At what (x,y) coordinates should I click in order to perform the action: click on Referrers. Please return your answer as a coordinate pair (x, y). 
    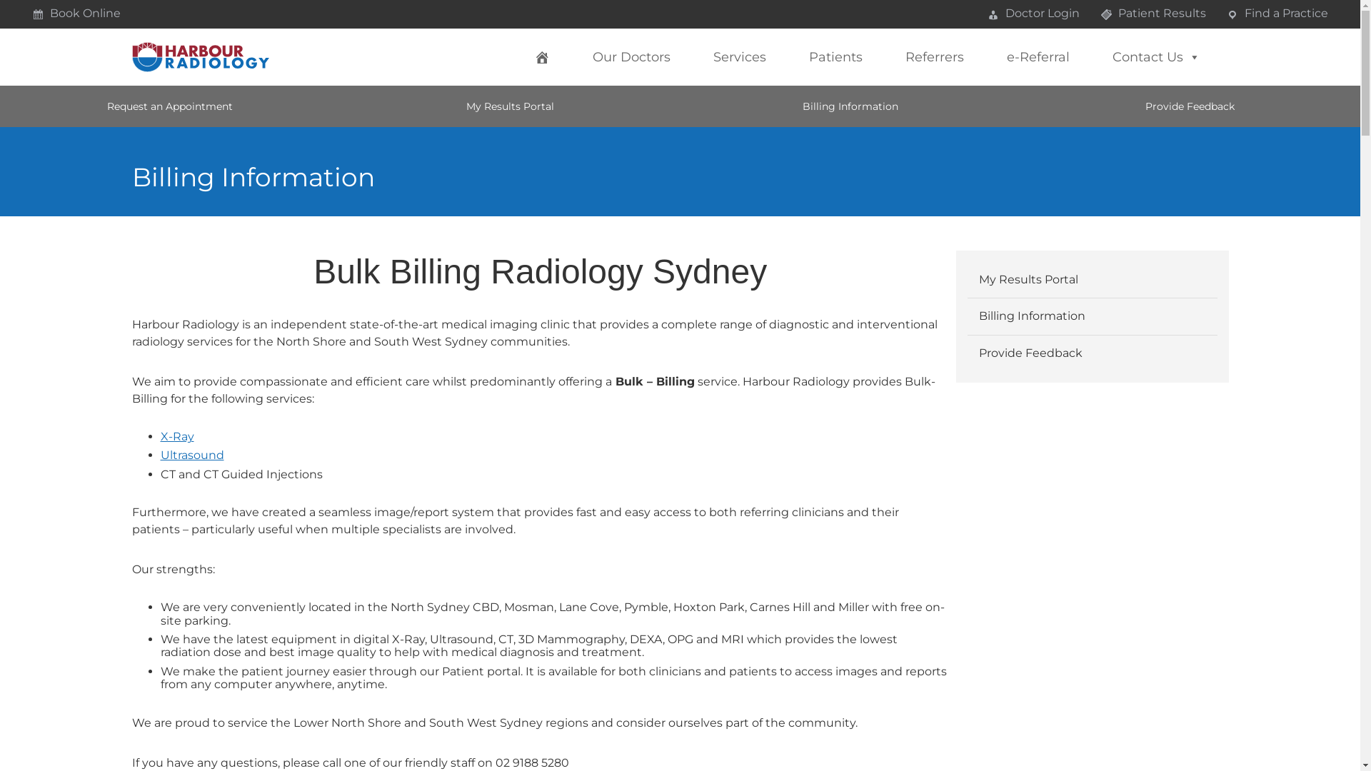
    Looking at the image, I should click on (935, 57).